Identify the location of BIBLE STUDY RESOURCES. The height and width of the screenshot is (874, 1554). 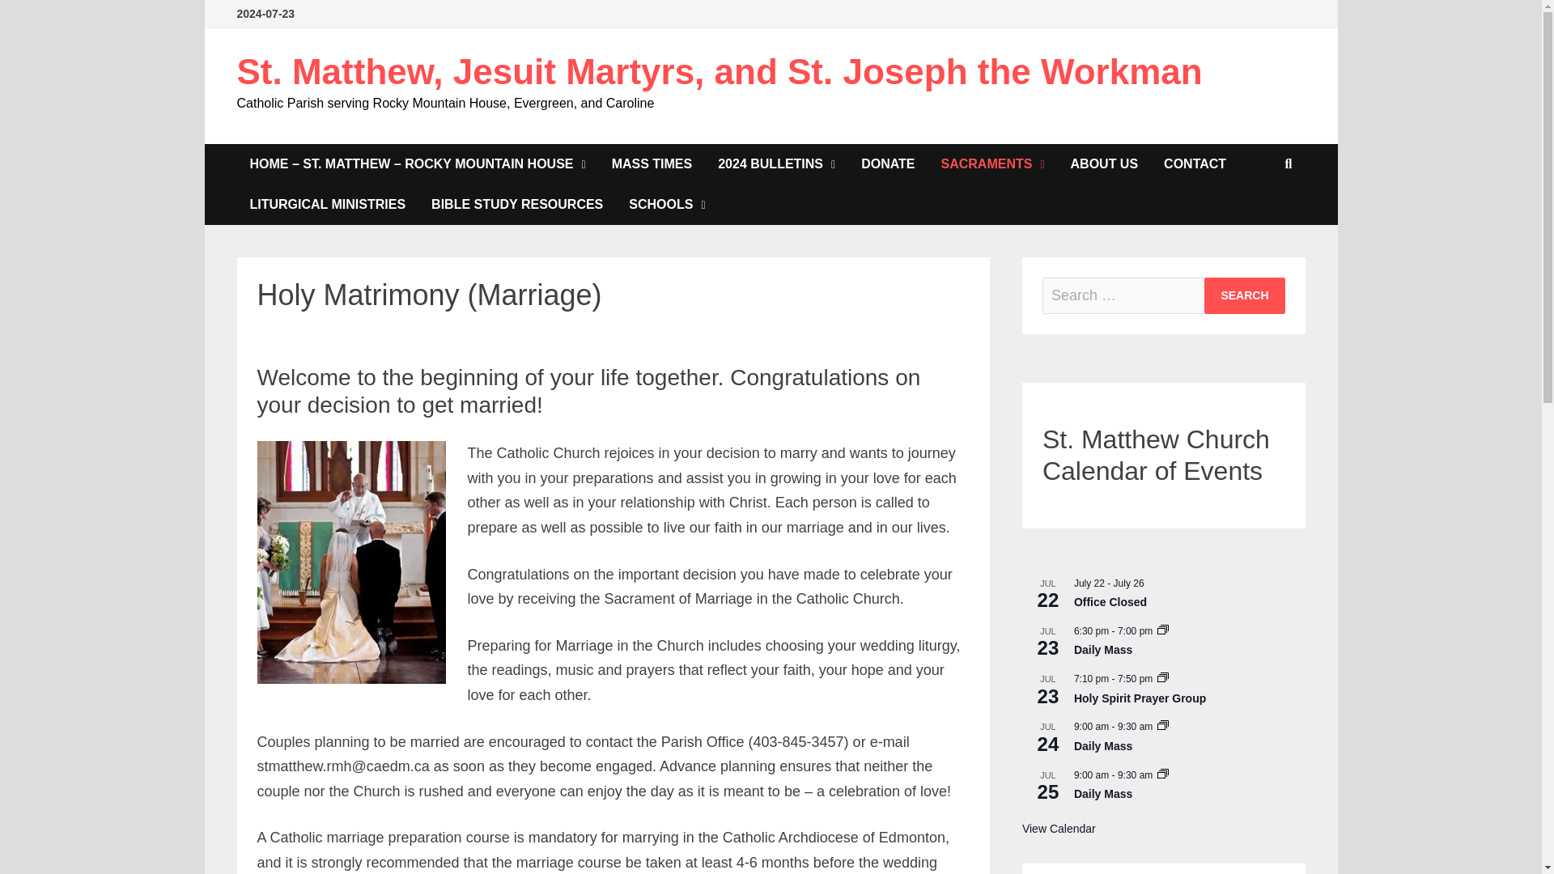
(516, 204).